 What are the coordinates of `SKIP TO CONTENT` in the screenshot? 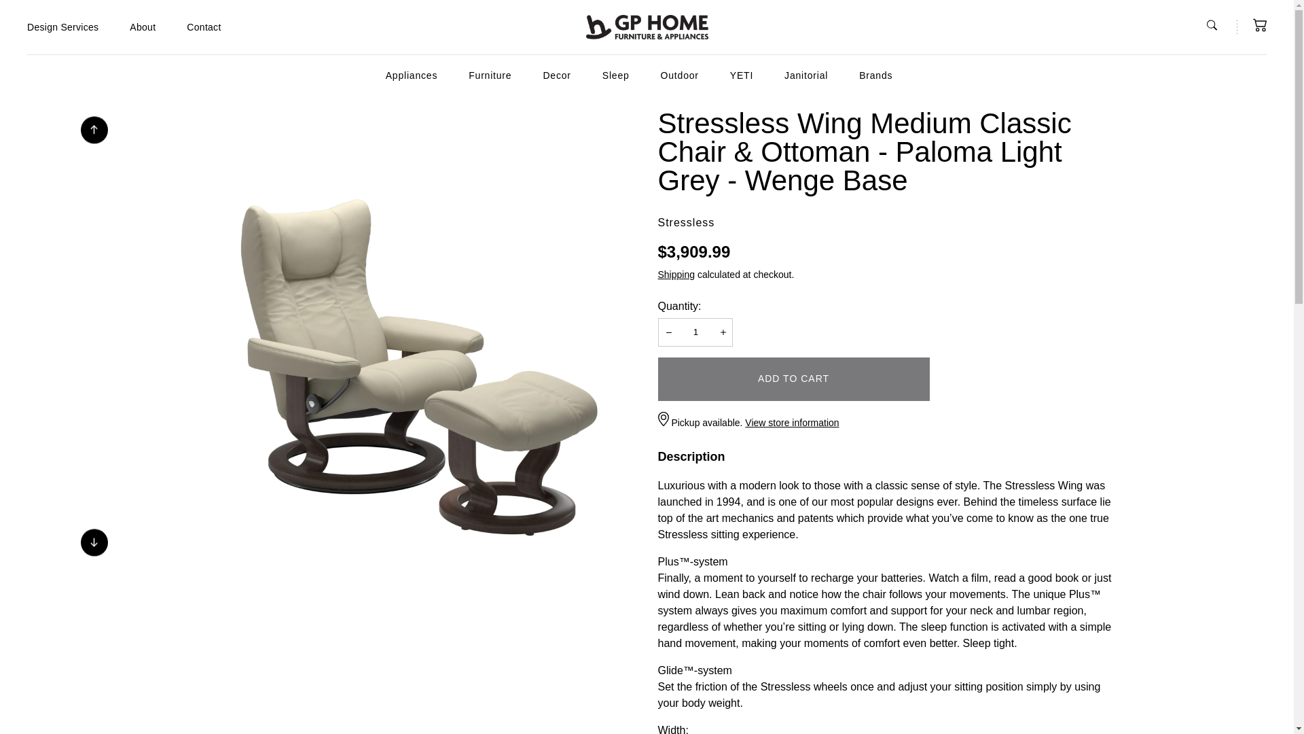 It's located at (59, 22).